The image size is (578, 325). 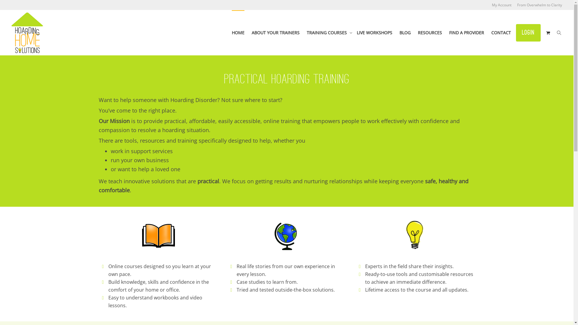 What do you see at coordinates (374, 33) in the screenshot?
I see `LIVE WORKSHOPS` at bounding box center [374, 33].